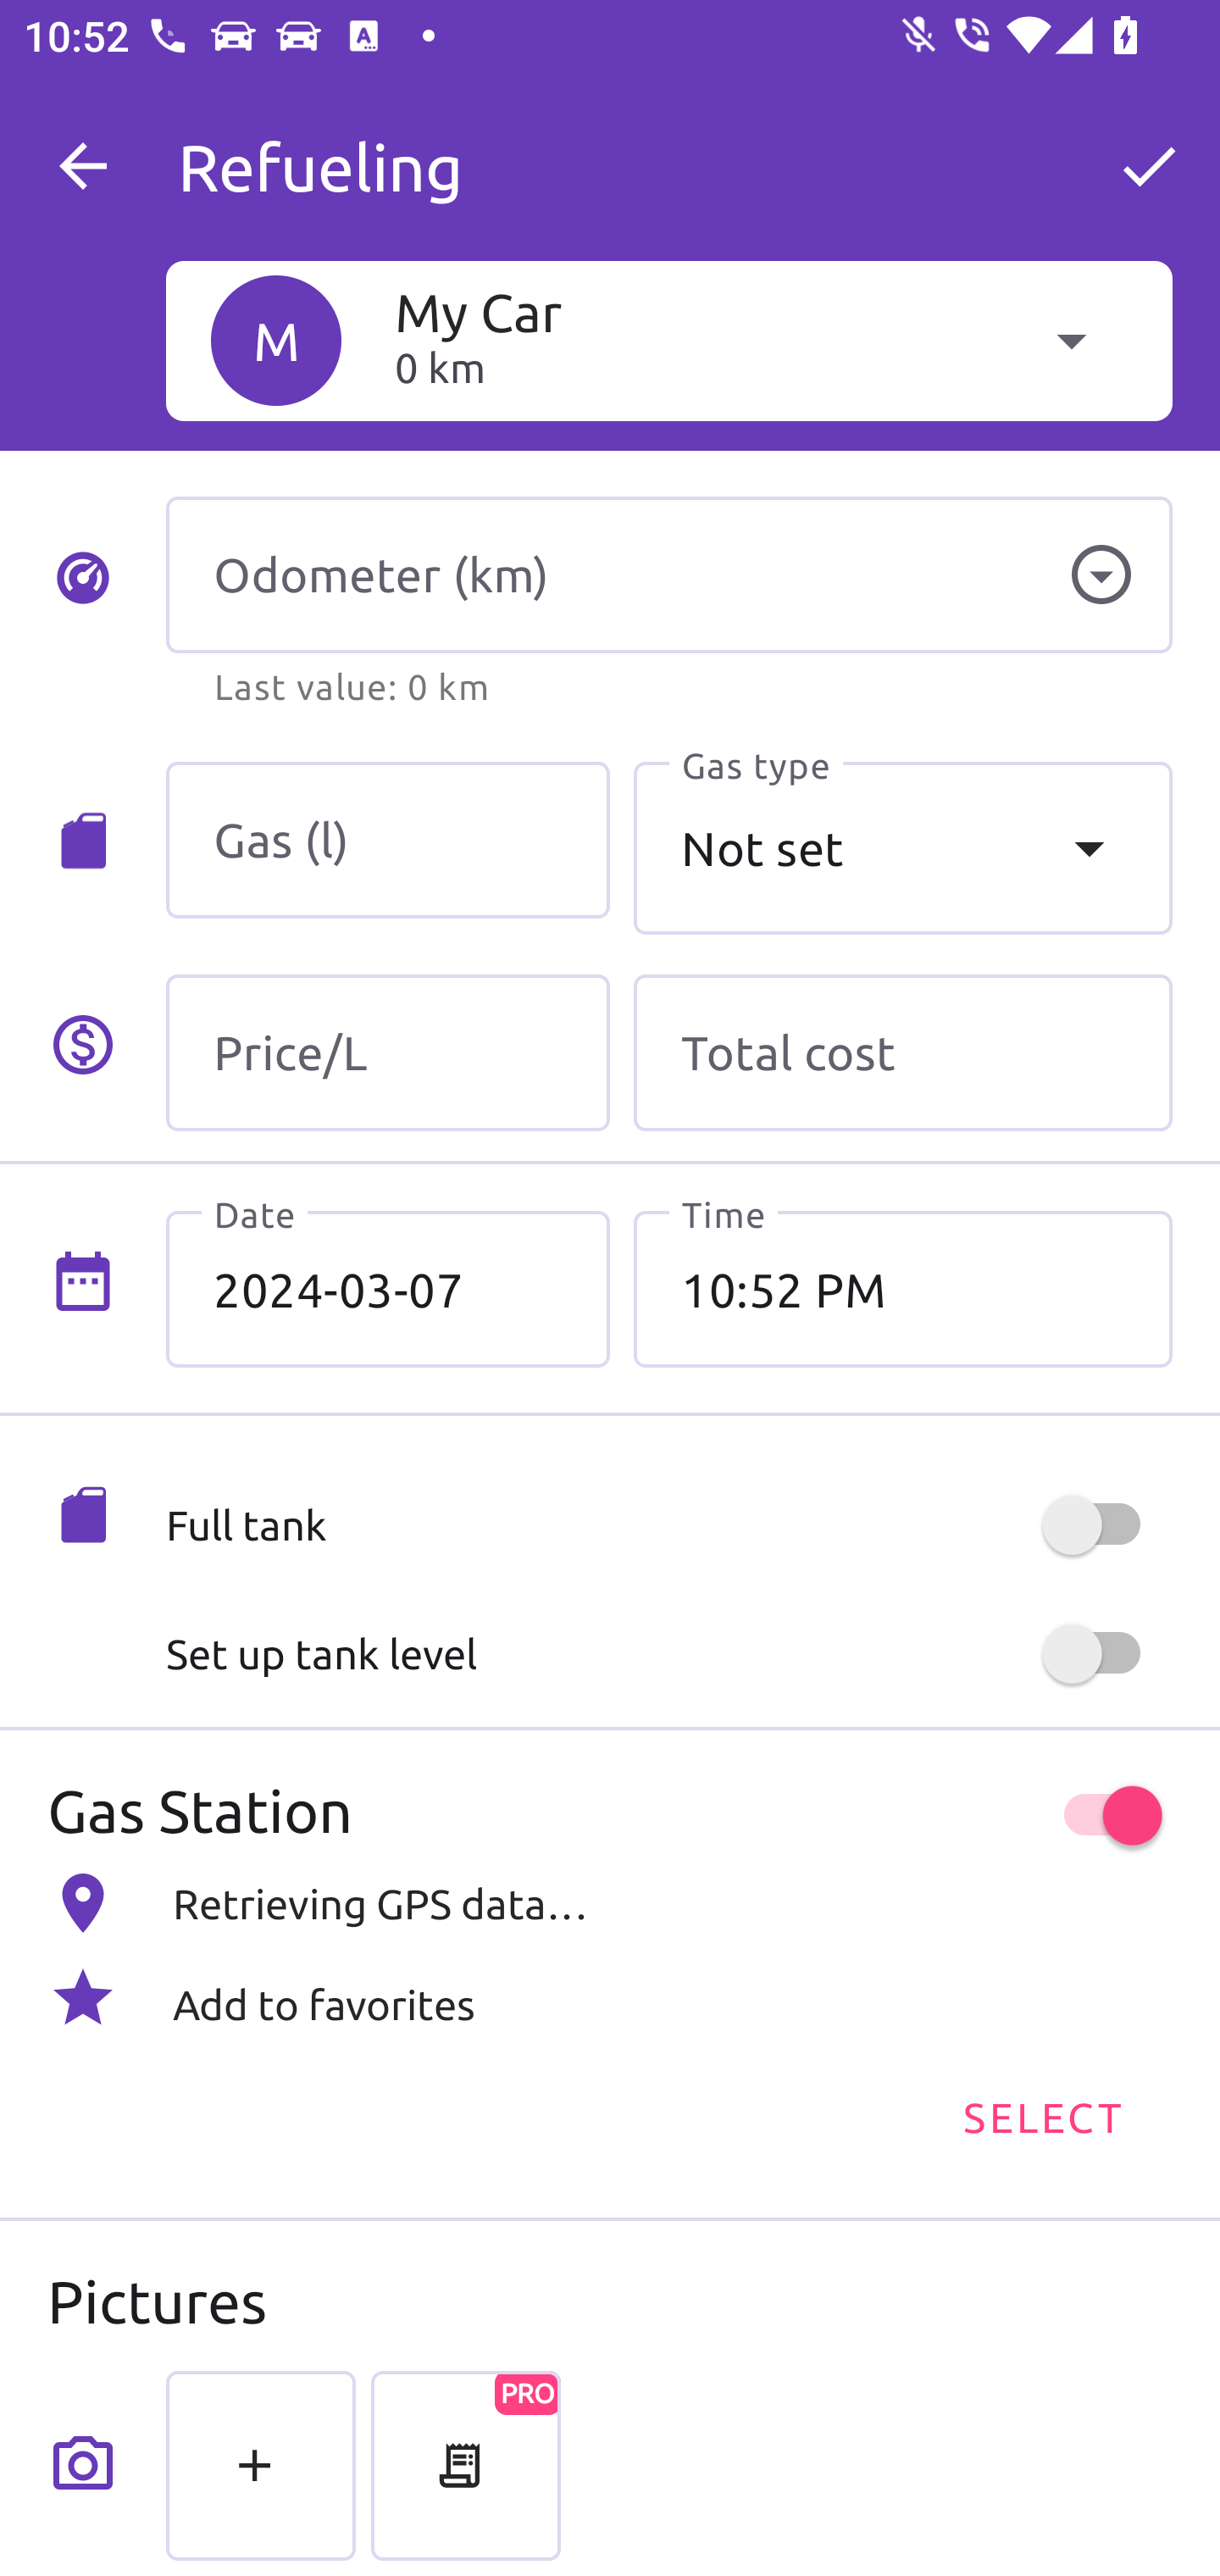  What do you see at coordinates (668, 340) in the screenshot?
I see `M My Car 0 km` at bounding box center [668, 340].